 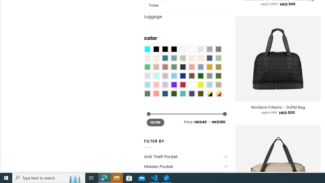 I want to click on Beige-Brown, so click(x=156, y=58).